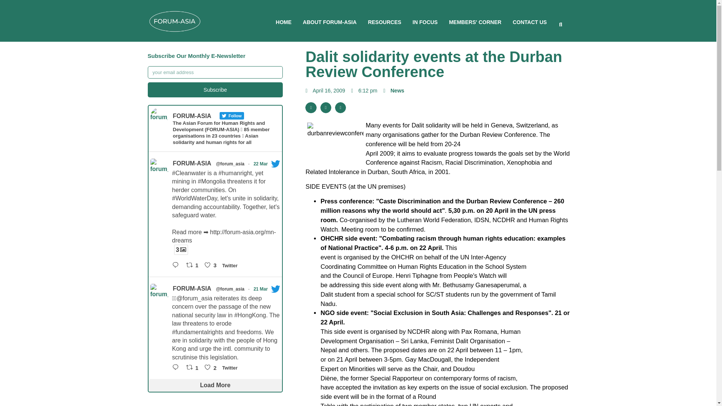  Describe the element at coordinates (475, 22) in the screenshot. I see `MEMBERS' CORNER` at that location.